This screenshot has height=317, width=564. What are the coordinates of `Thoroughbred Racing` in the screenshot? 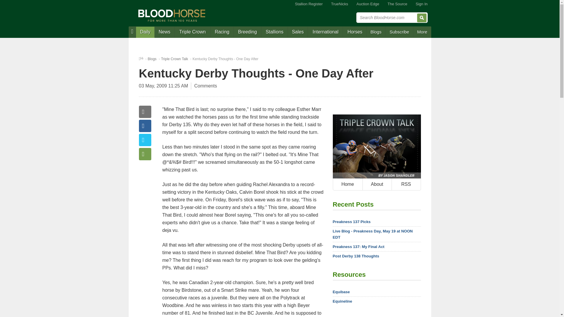 It's located at (222, 32).